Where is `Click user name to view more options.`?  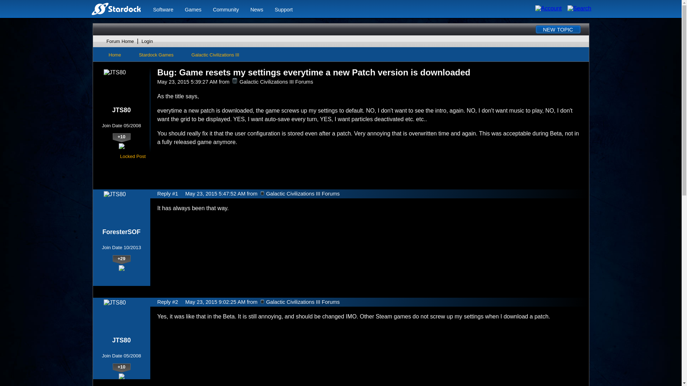
Click user name to view more options. is located at coordinates (122, 110).